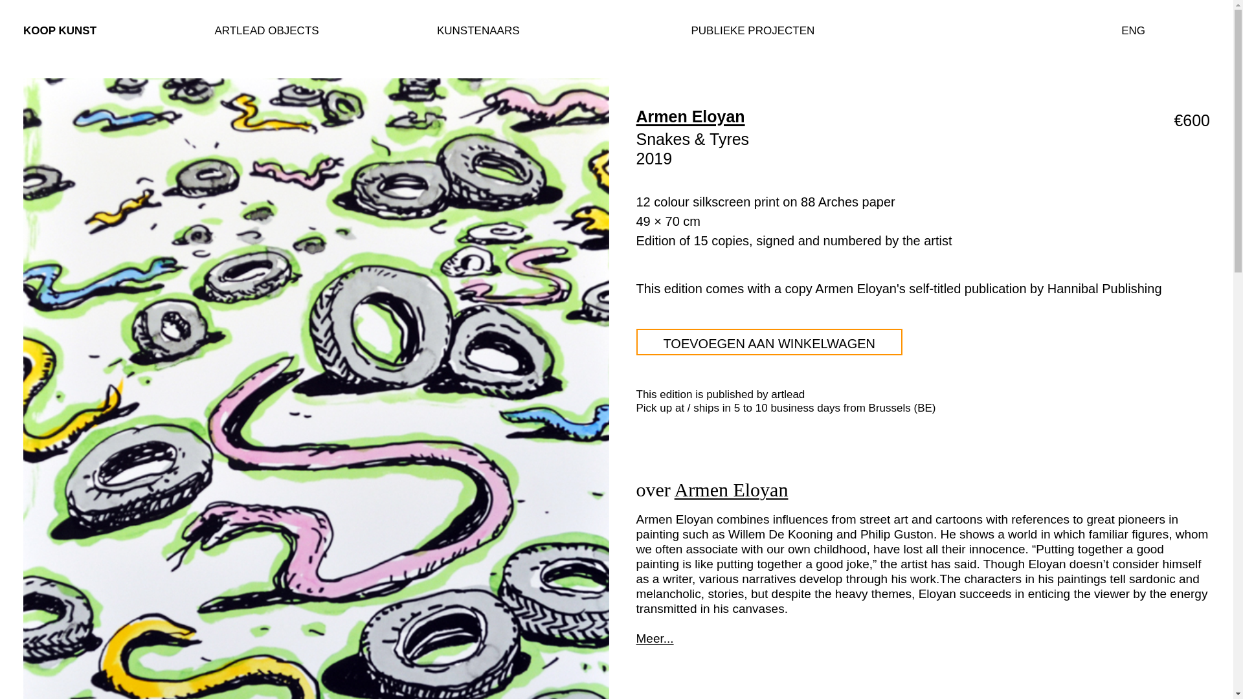  What do you see at coordinates (265, 30) in the screenshot?
I see `ARTLEAD OBJECTS` at bounding box center [265, 30].